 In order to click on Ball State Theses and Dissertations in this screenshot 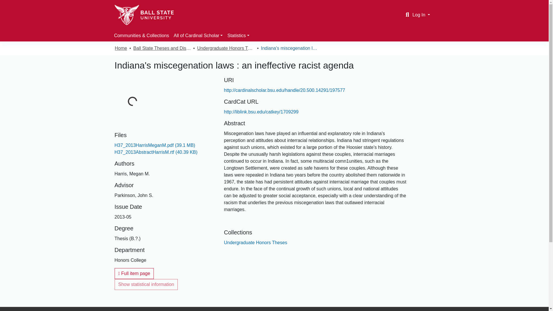, I will do `click(162, 48)`.